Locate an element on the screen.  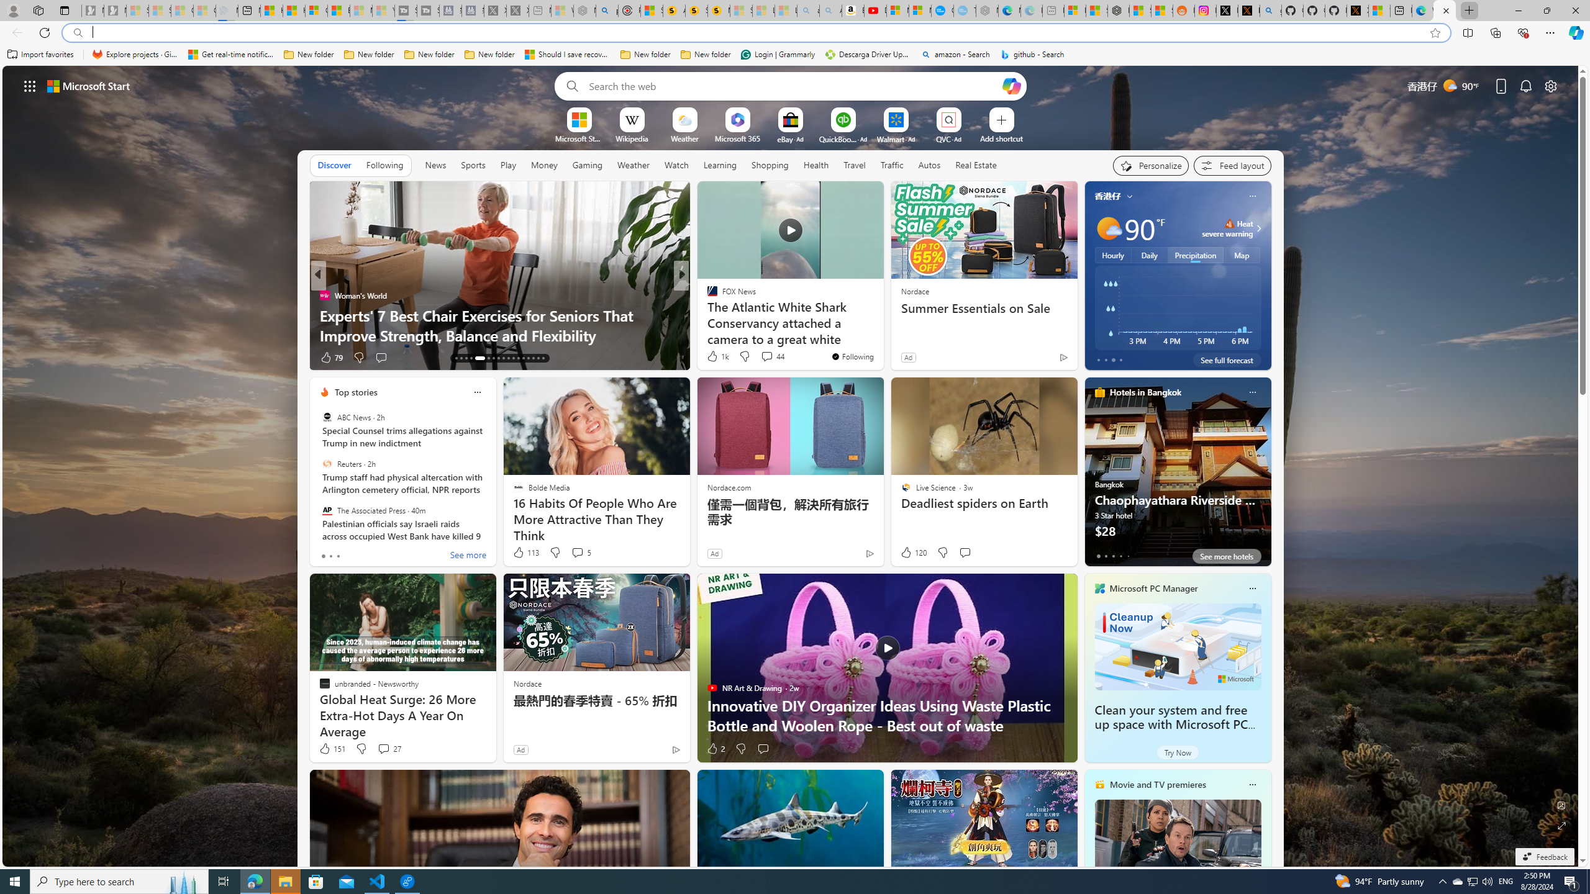
ABC News is located at coordinates (327, 417).